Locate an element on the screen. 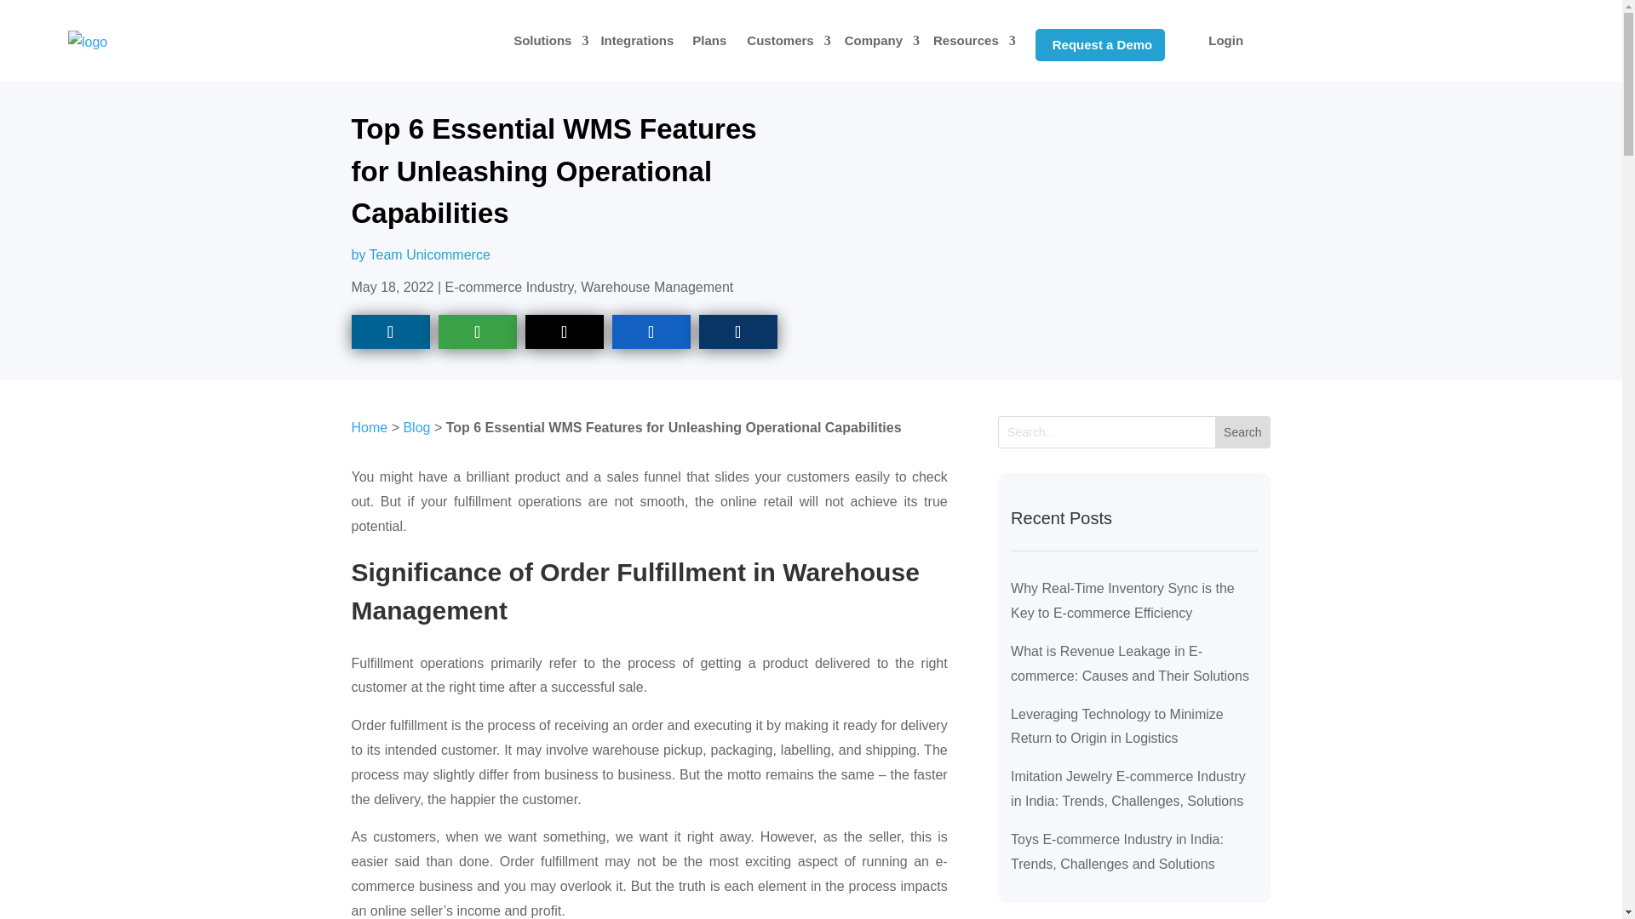  Resources is located at coordinates (970, 41).